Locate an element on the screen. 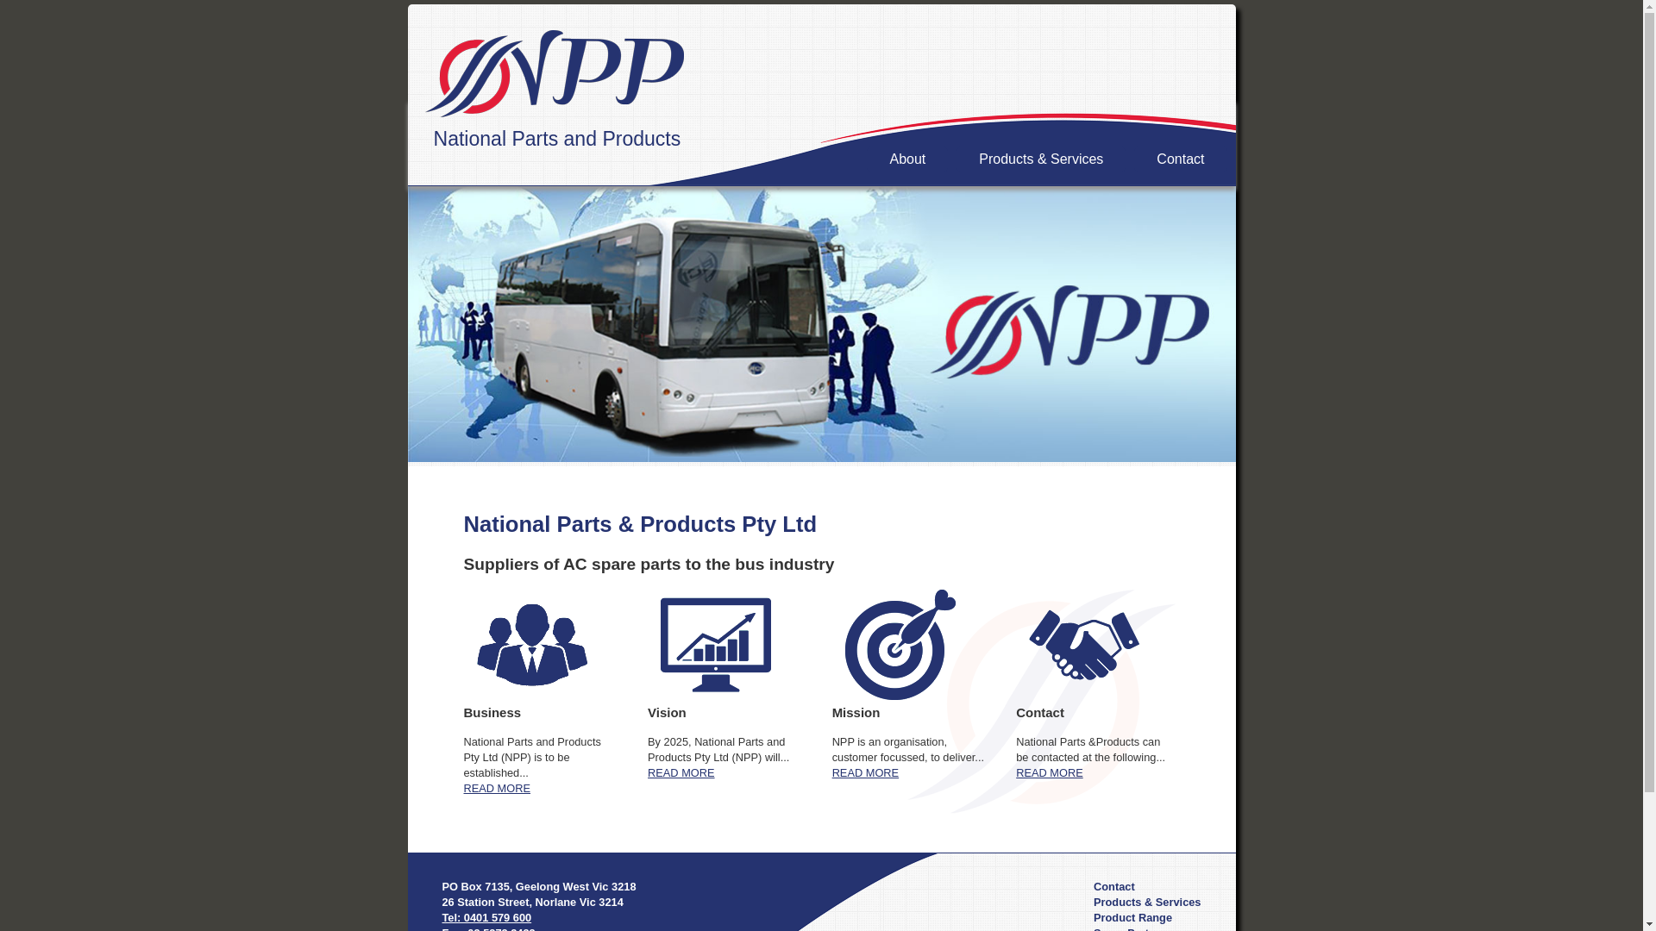 The height and width of the screenshot is (931, 1656). About is located at coordinates (907, 159).